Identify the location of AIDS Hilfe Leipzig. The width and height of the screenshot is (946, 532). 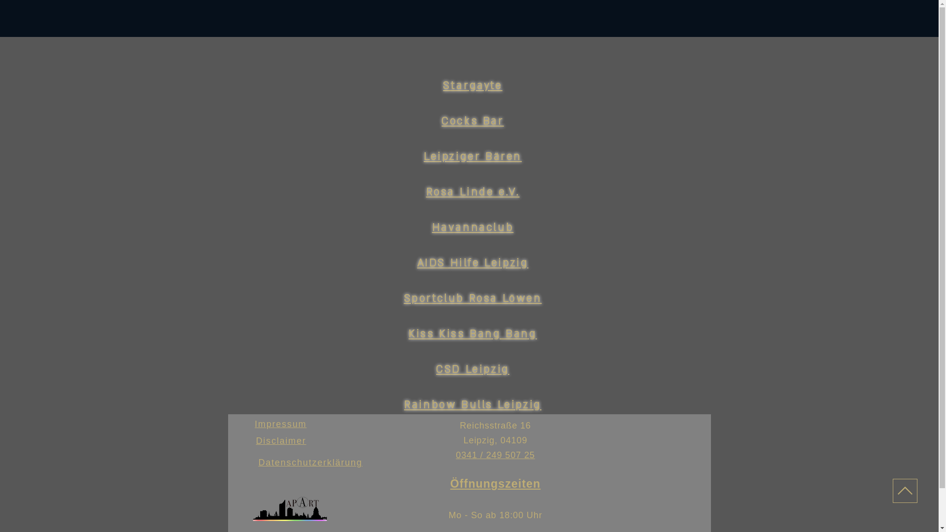
(473, 263).